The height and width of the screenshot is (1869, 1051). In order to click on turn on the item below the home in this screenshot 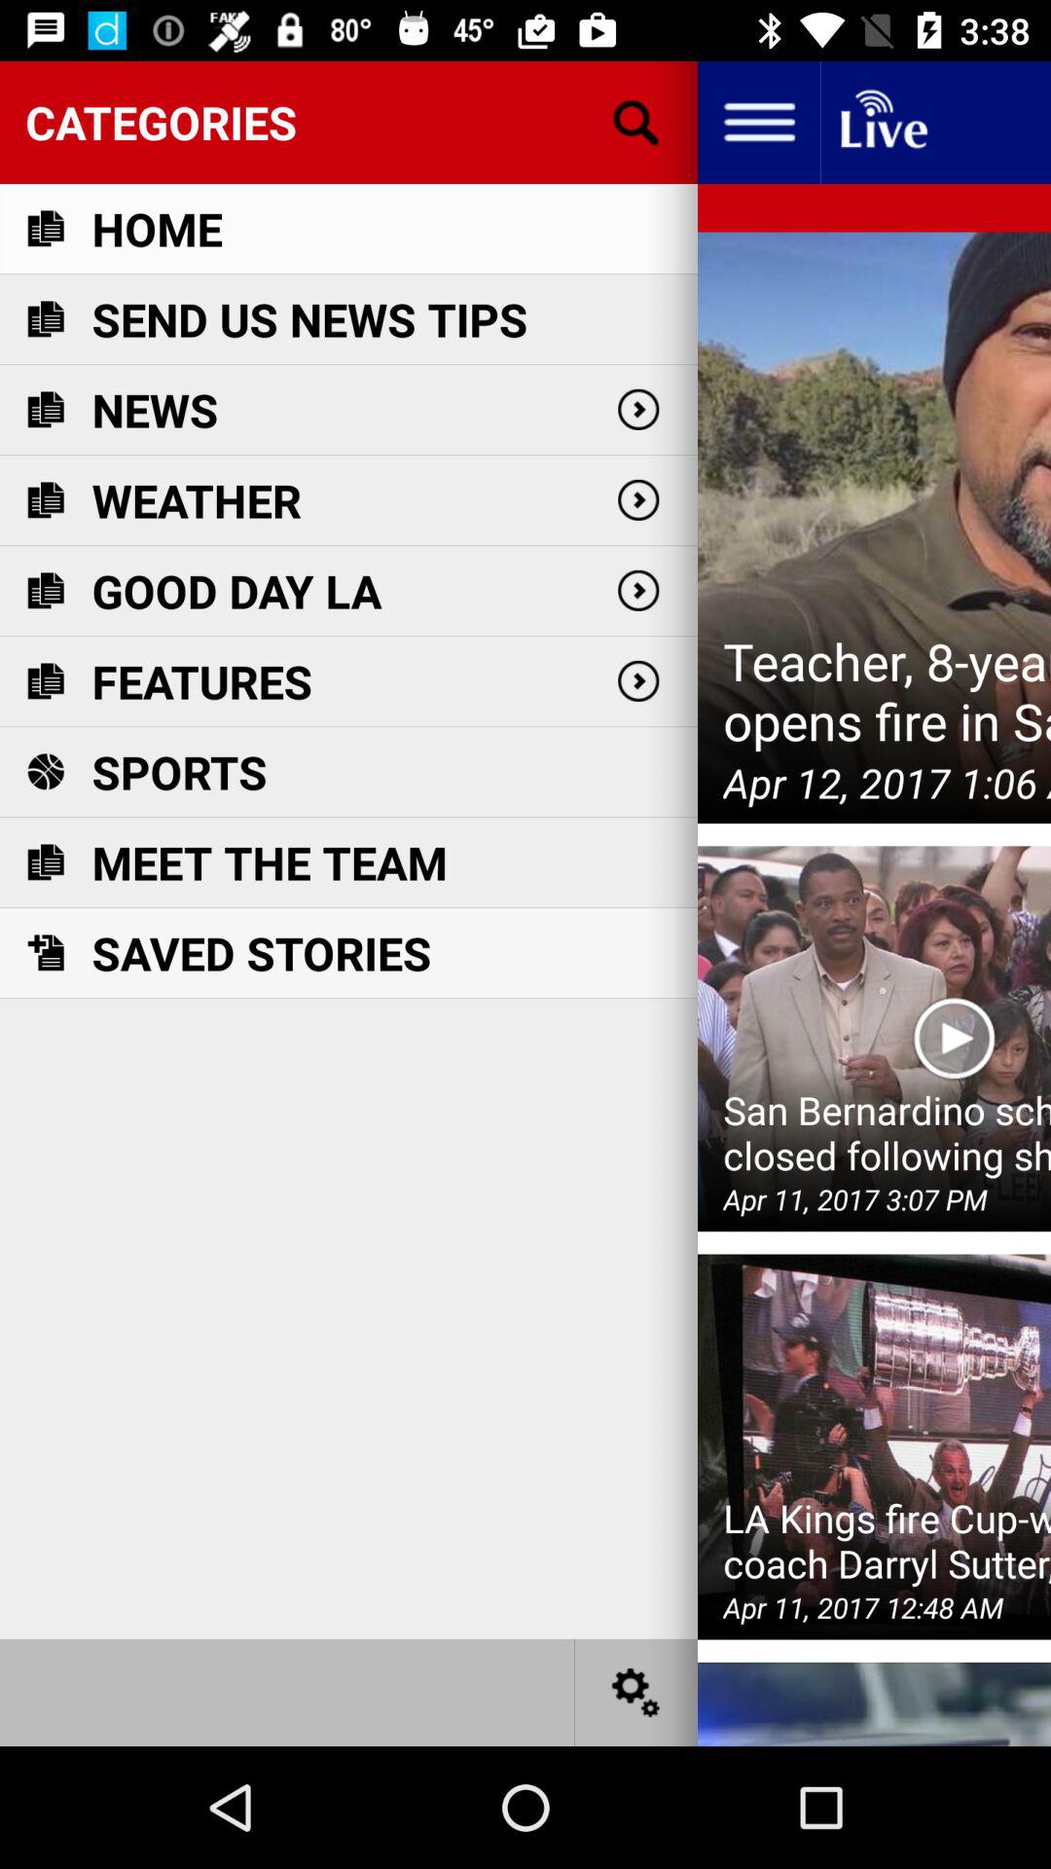, I will do `click(309, 319)`.